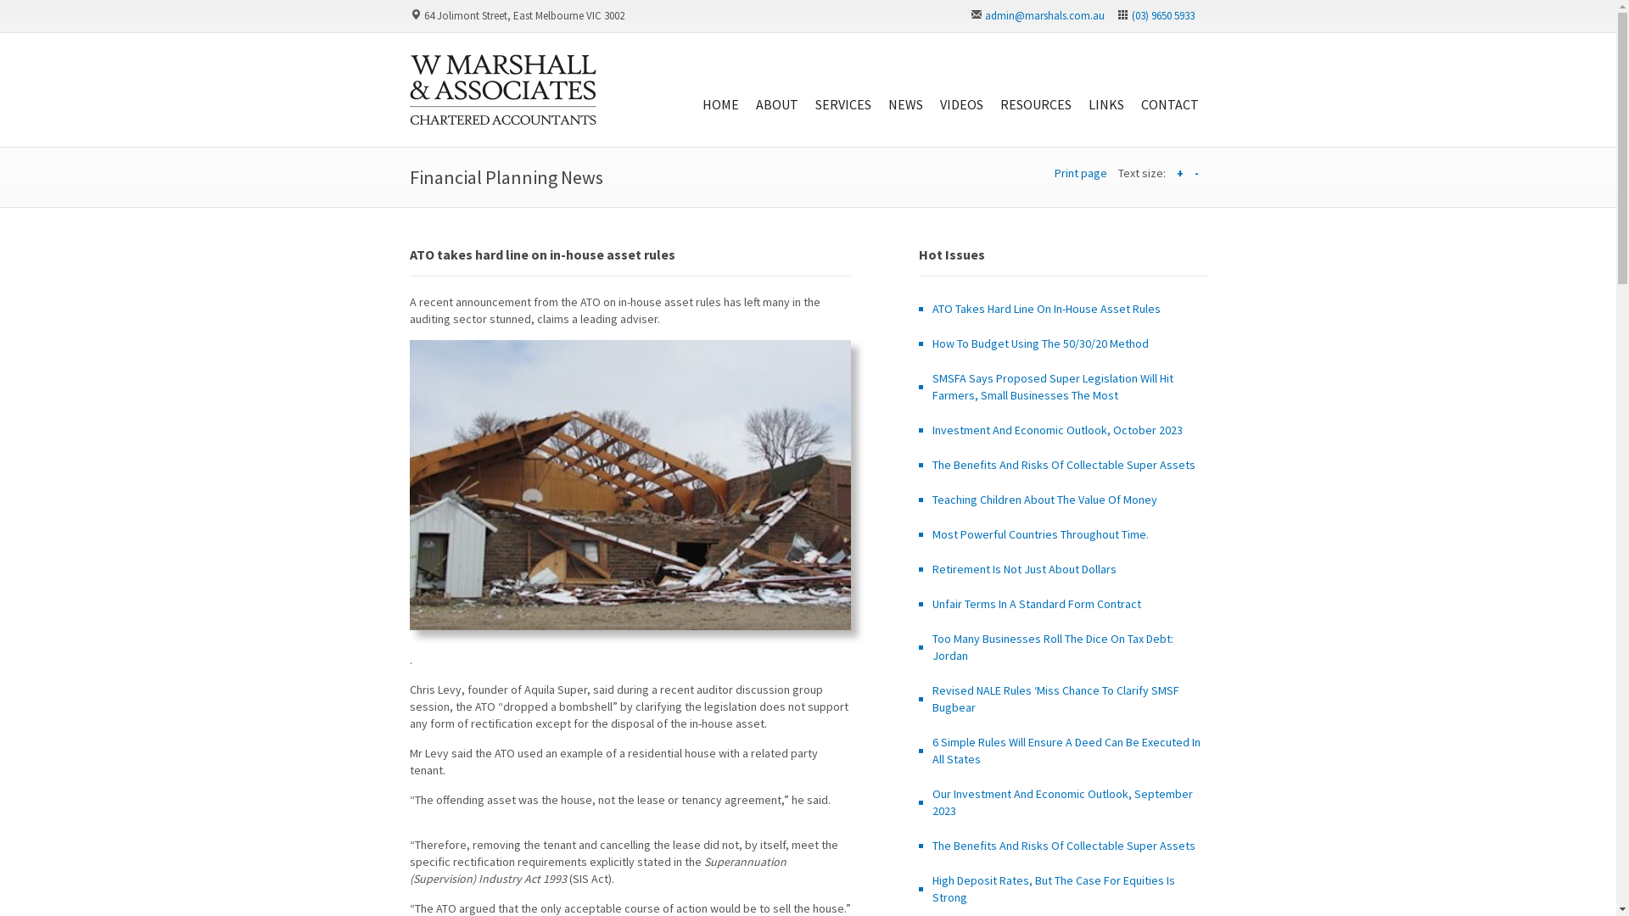 Image resolution: width=1629 pixels, height=916 pixels. Describe the element at coordinates (842, 81) in the screenshot. I see `SERVICES` at that location.